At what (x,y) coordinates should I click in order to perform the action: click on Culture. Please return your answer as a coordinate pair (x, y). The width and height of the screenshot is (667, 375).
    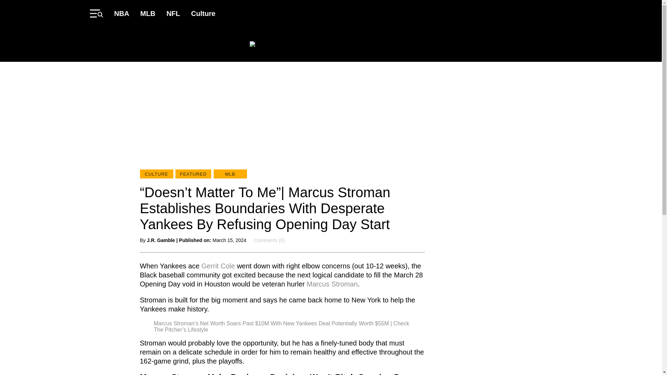
    Looking at the image, I should click on (203, 13).